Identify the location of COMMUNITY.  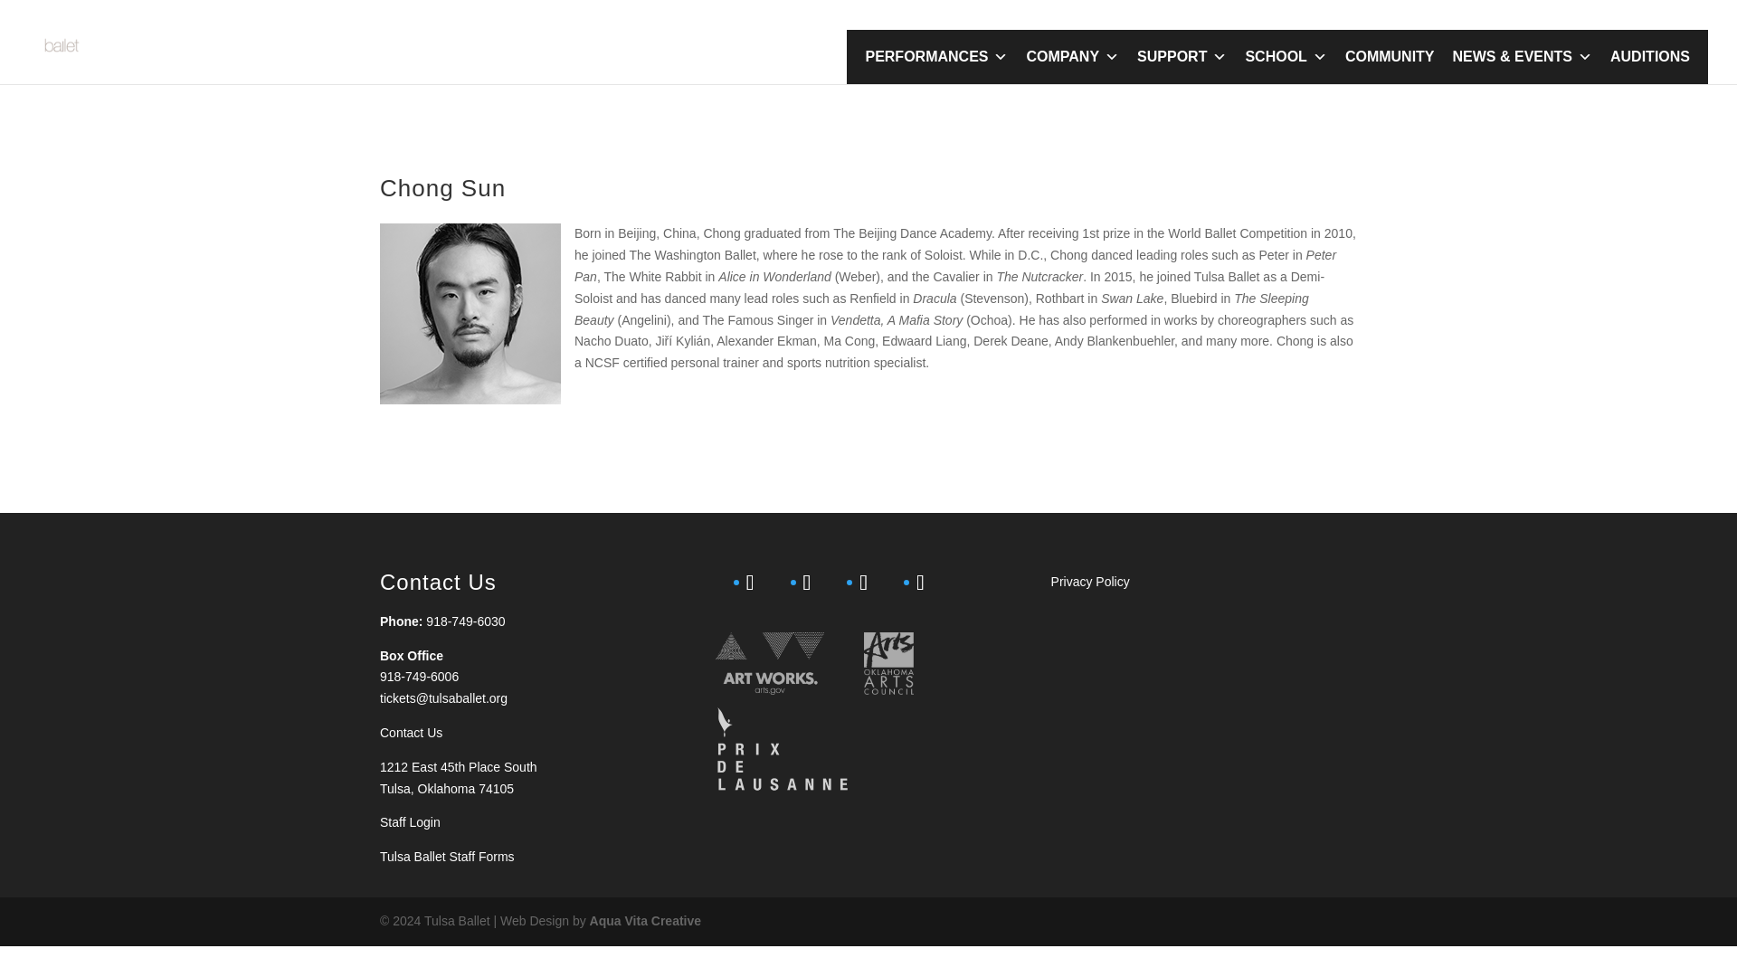
(1390, 57).